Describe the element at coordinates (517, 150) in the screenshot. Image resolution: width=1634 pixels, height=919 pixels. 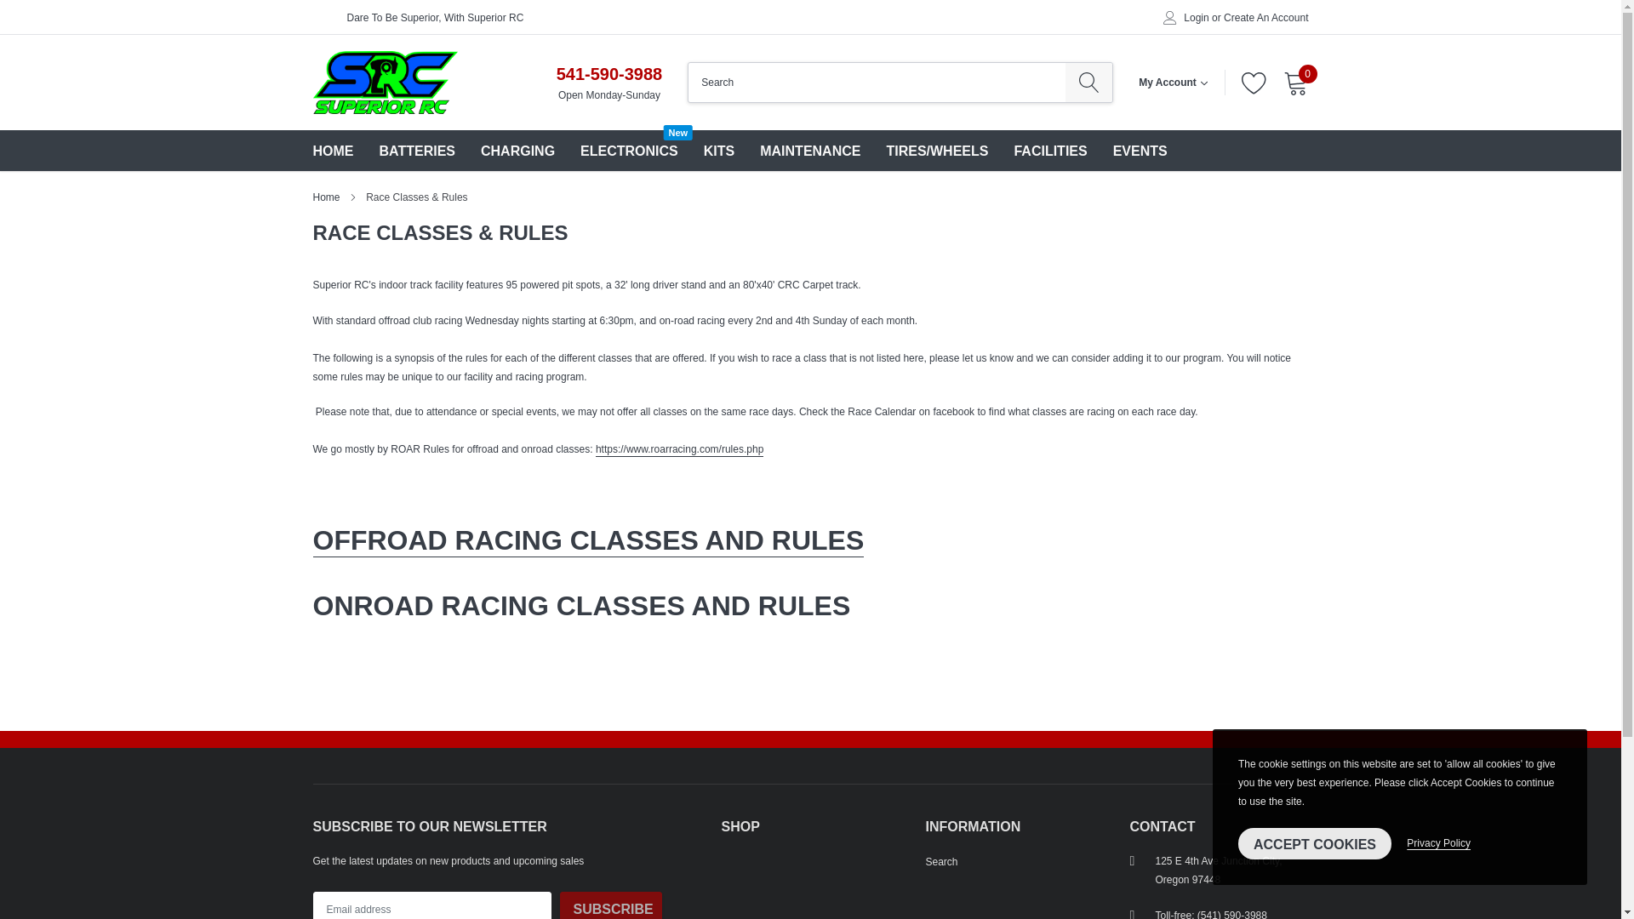
I see `CHARGING` at that location.